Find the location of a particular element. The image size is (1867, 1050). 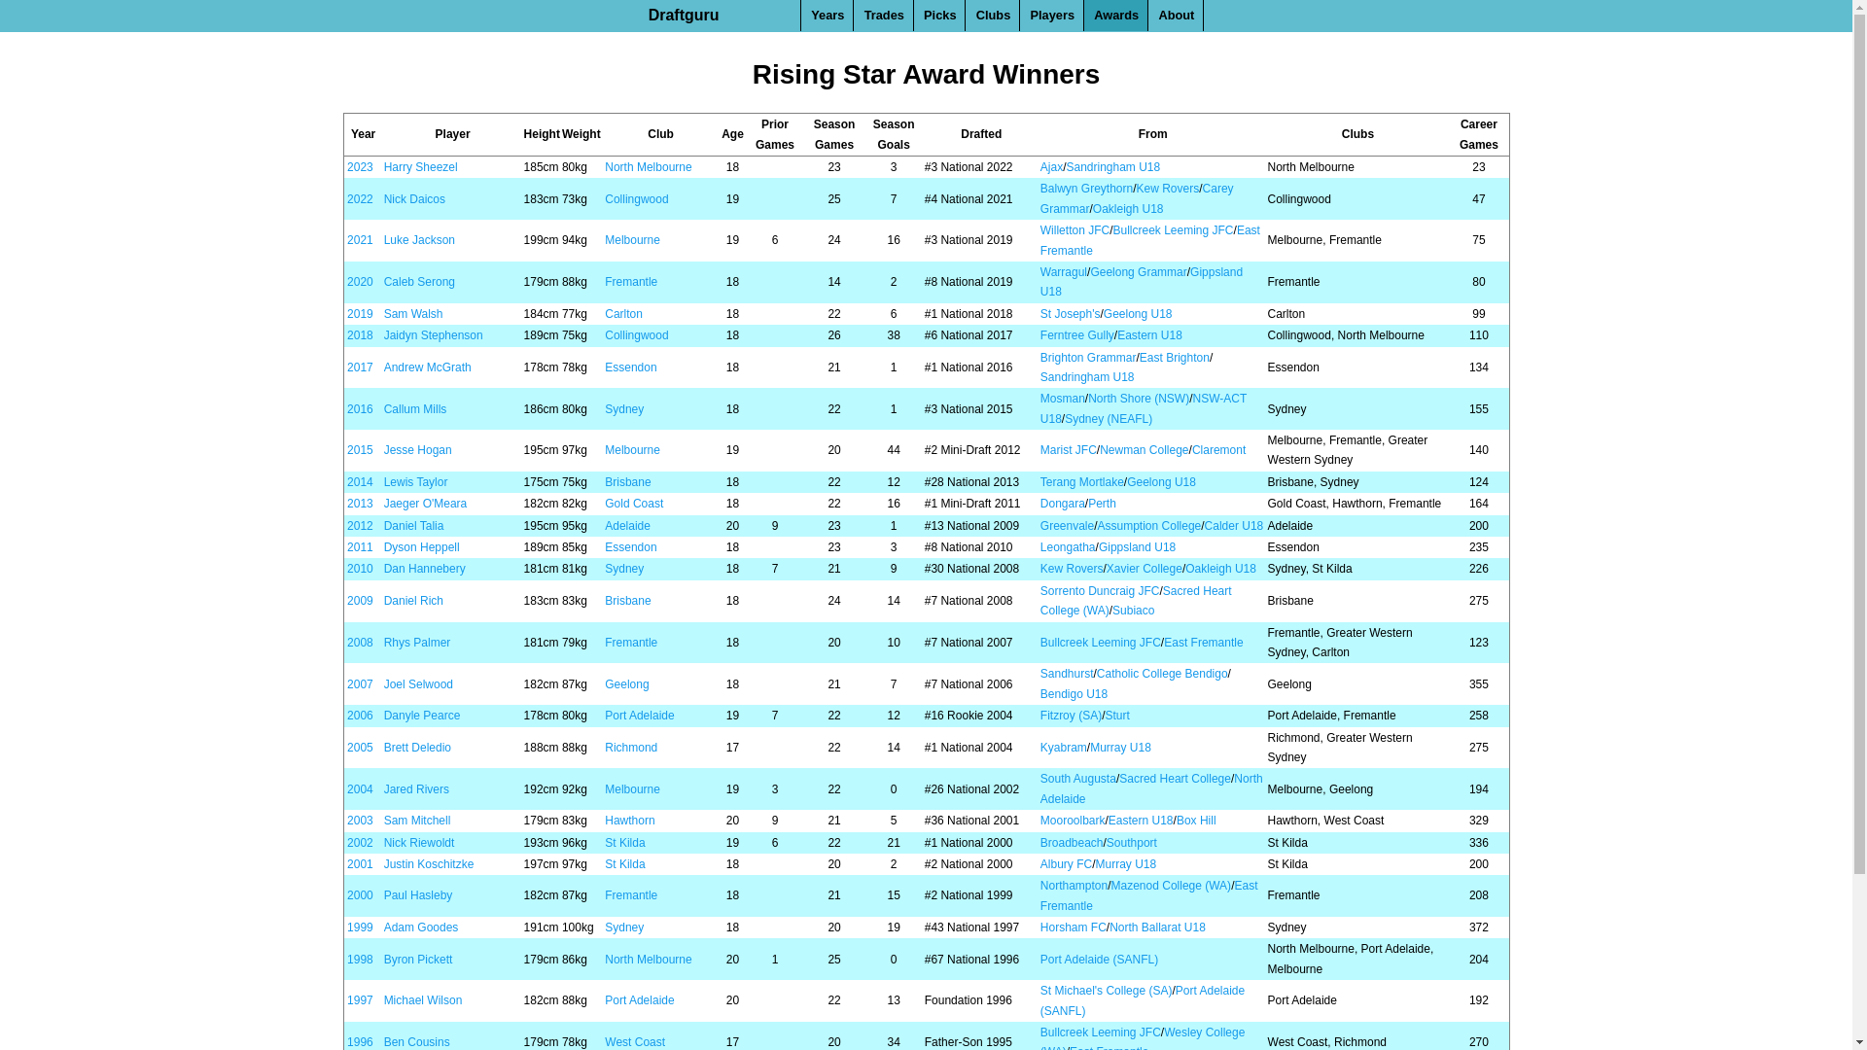

Box Hill is located at coordinates (1196, 821).